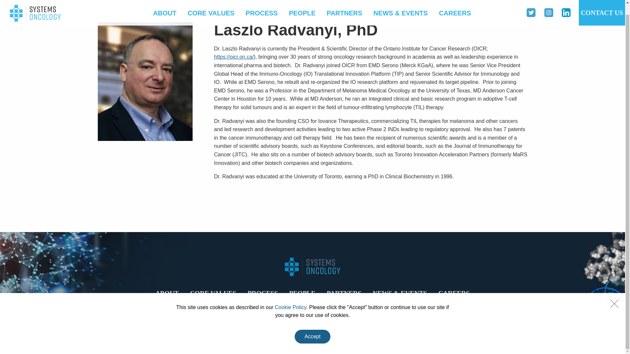 The image size is (630, 354). What do you see at coordinates (345, 4) in the screenshot?
I see `PARTNERS` at bounding box center [345, 4].